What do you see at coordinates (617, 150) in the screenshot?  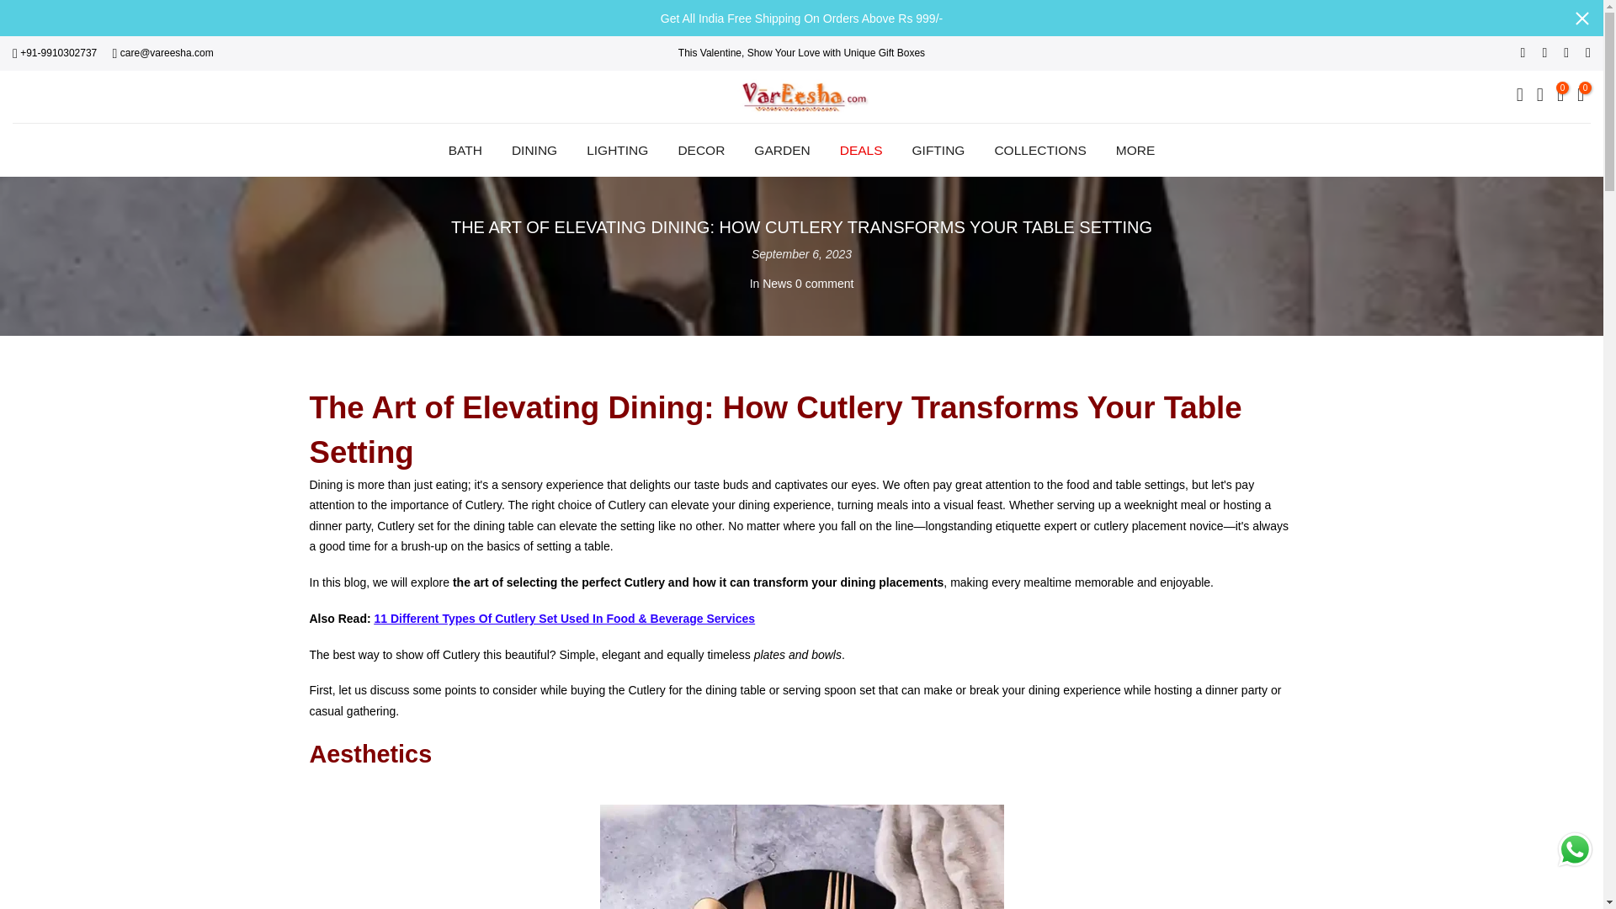 I see `LIGHTING` at bounding box center [617, 150].